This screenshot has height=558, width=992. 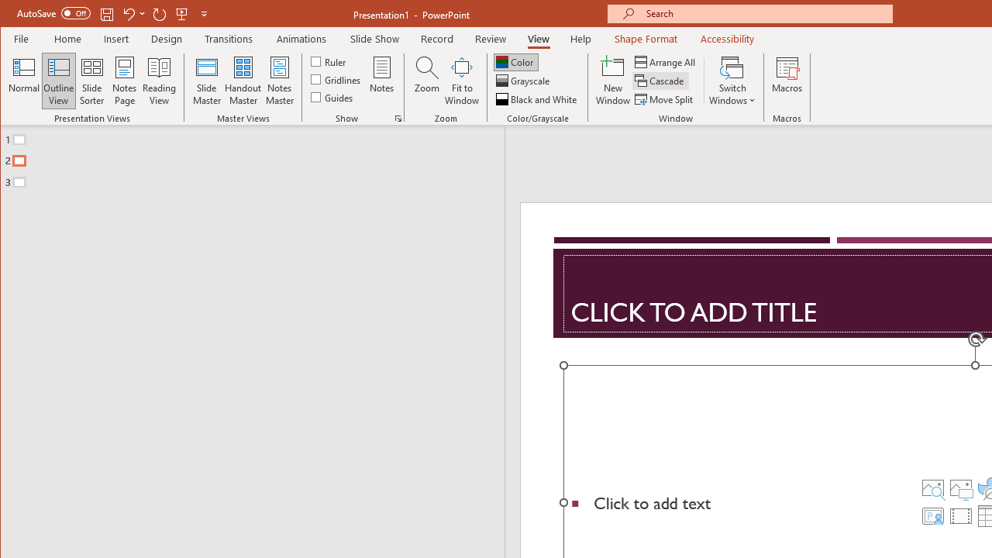 What do you see at coordinates (932, 516) in the screenshot?
I see `Insert Cameo` at bounding box center [932, 516].